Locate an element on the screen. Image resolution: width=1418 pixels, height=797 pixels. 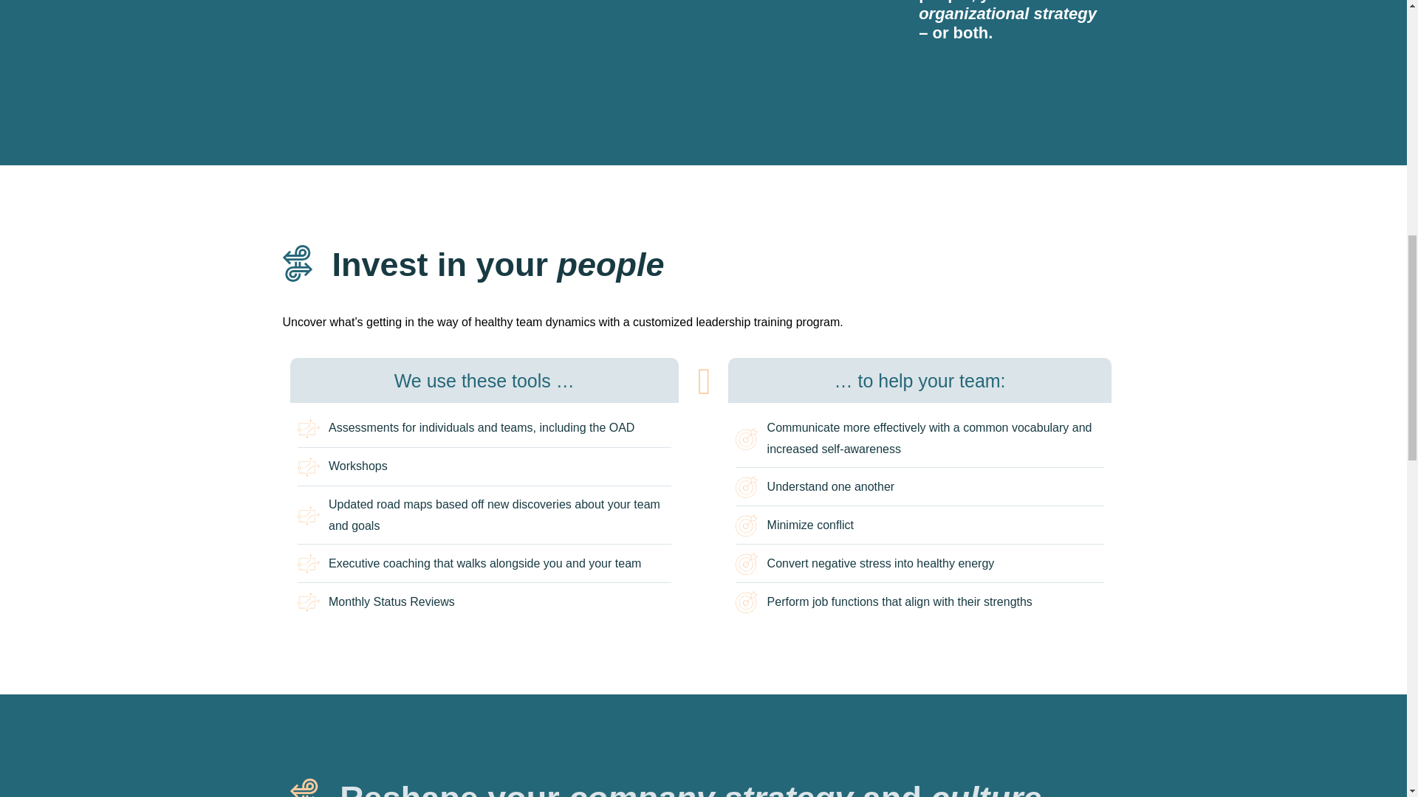
Assessments for individuals and teams, including the OAD is located at coordinates (483, 428).